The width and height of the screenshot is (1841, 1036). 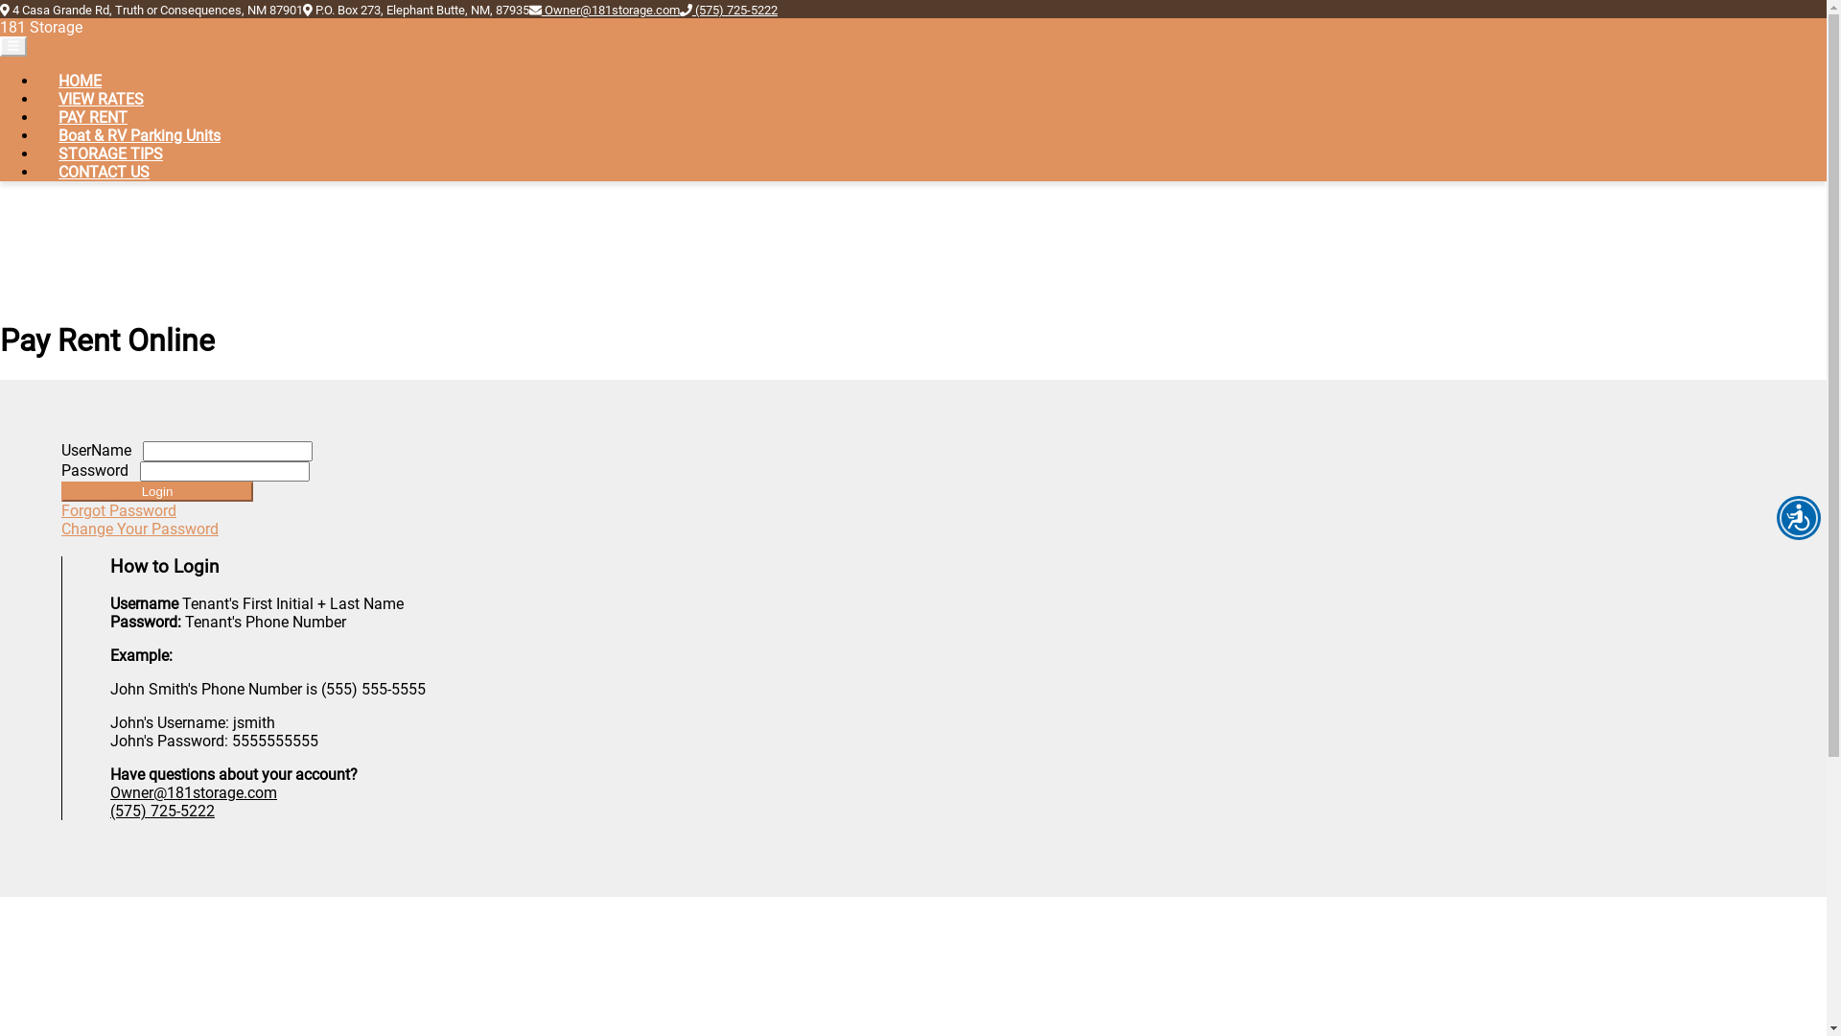 What do you see at coordinates (81, 81) in the screenshot?
I see `HOME` at bounding box center [81, 81].